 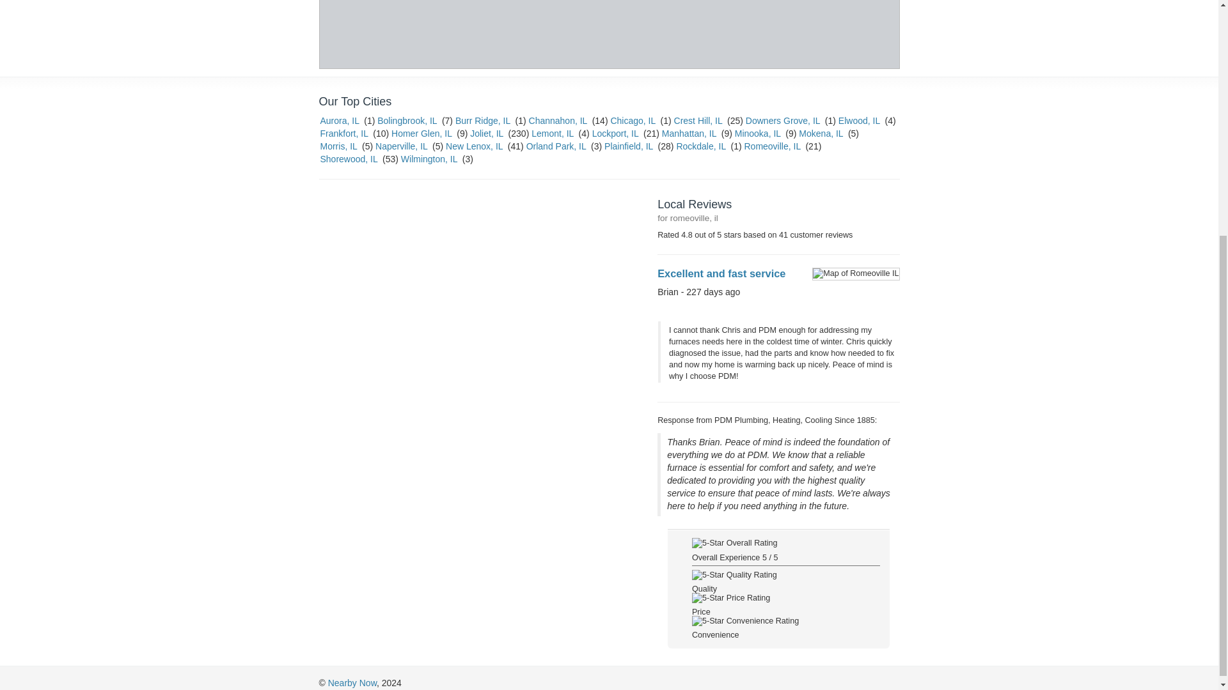 I want to click on Bolingbrook, IL, so click(x=407, y=120).